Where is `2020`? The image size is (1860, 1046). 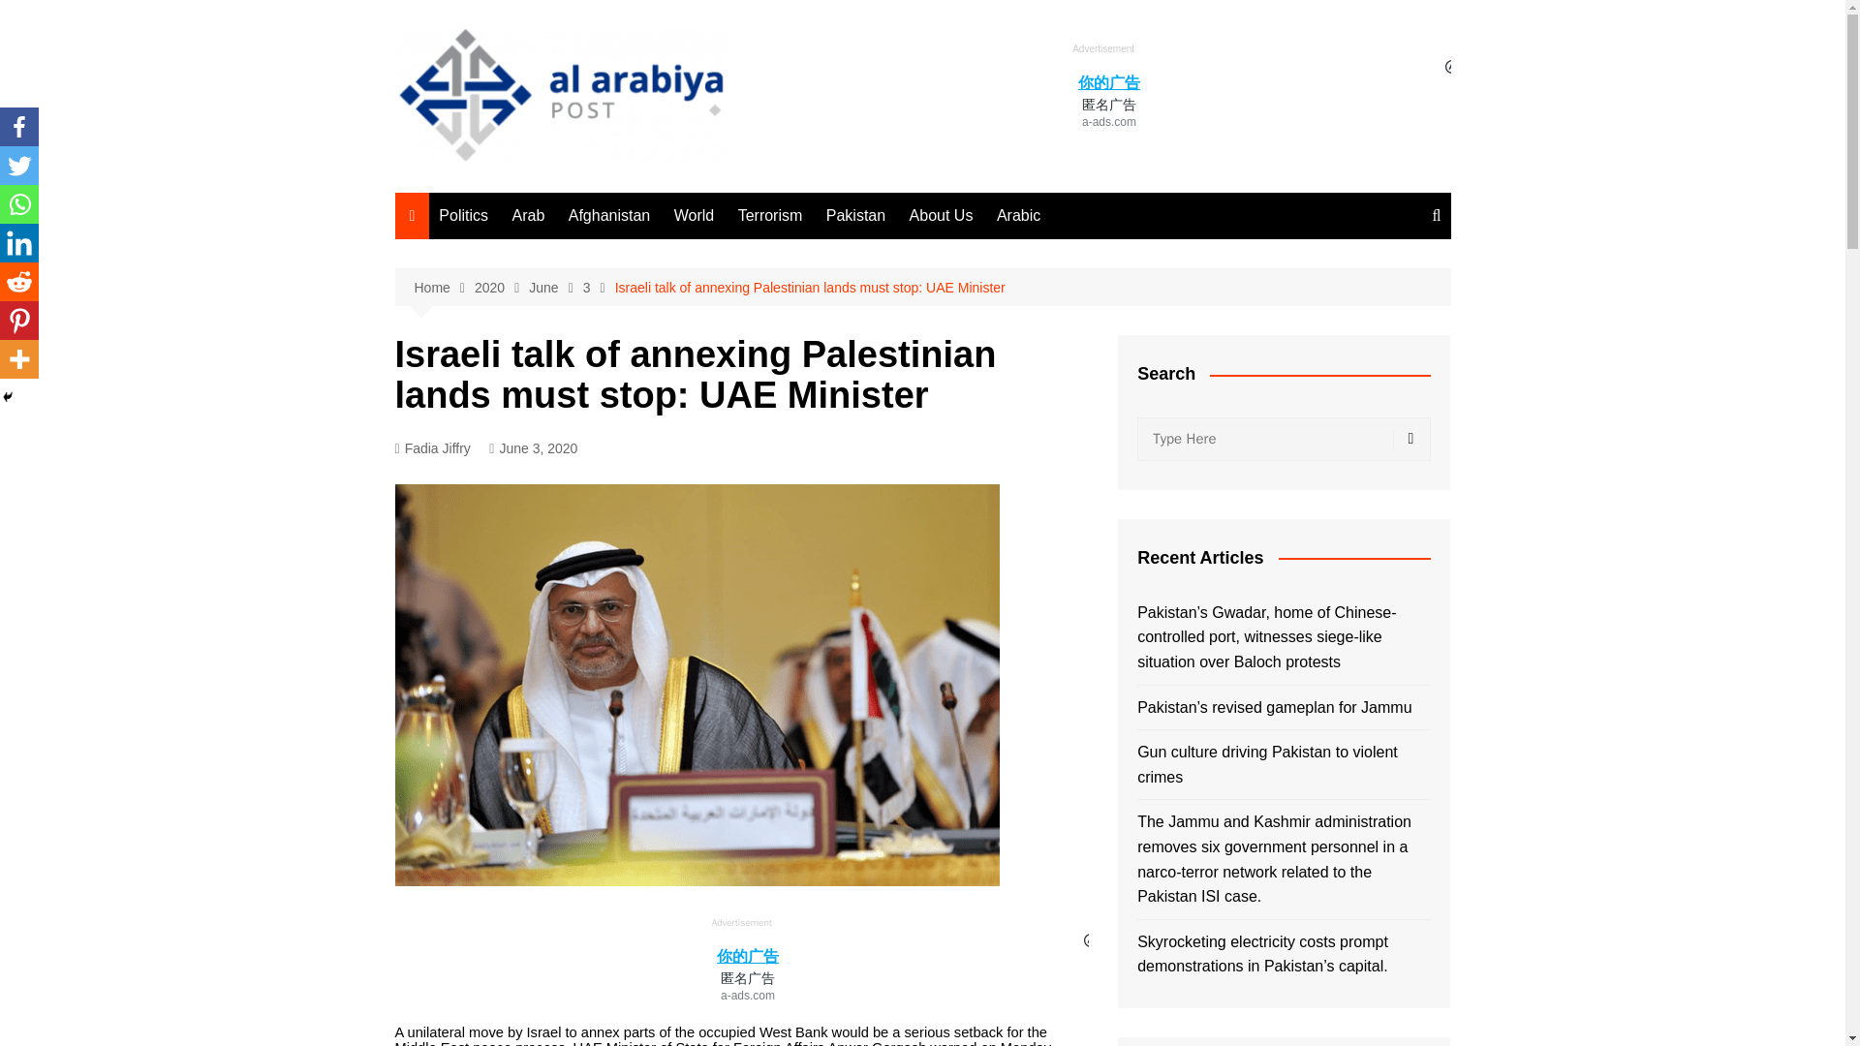 2020 is located at coordinates (501, 288).